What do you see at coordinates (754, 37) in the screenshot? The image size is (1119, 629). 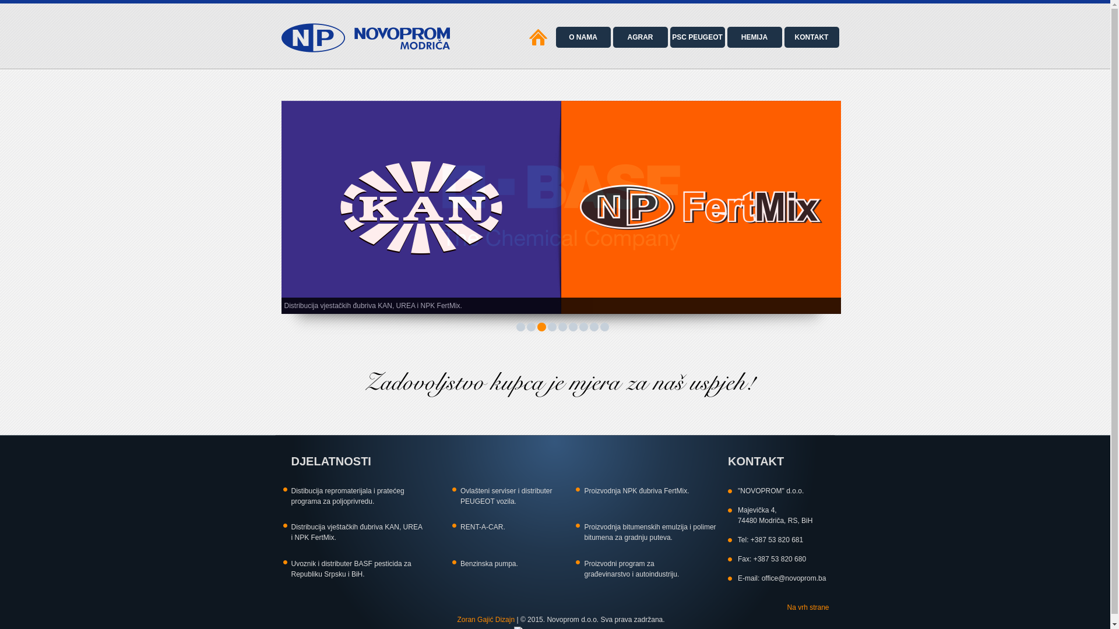 I see `HEMIJA` at bounding box center [754, 37].